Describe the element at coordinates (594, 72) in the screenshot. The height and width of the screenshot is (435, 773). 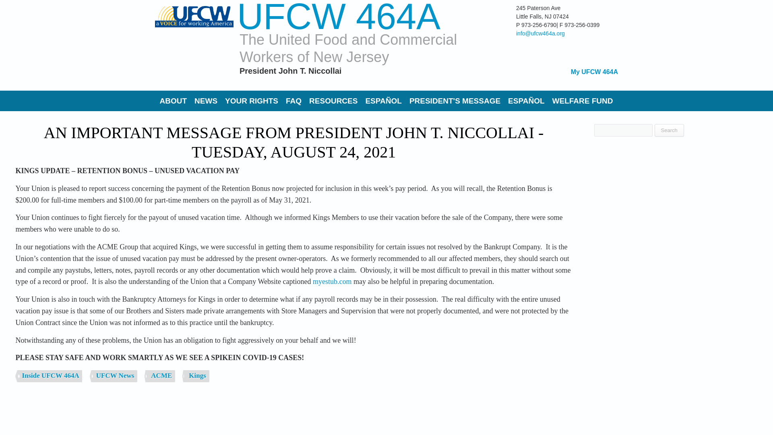
I see `My UFCW 464A` at that location.